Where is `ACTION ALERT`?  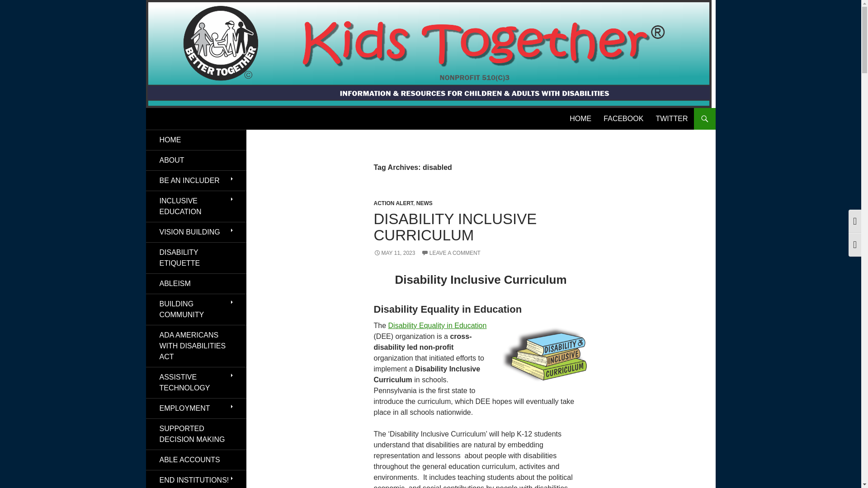 ACTION ALERT is located at coordinates (393, 203).